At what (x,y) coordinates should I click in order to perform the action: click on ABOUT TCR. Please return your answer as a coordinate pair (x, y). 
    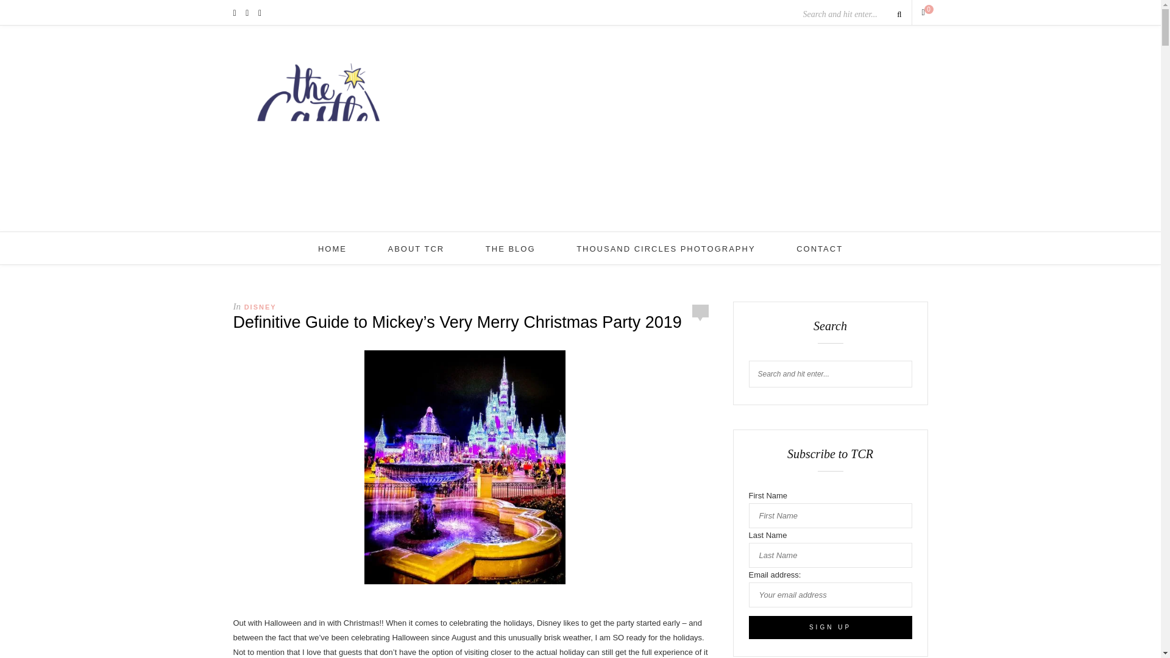
    Looking at the image, I should click on (416, 249).